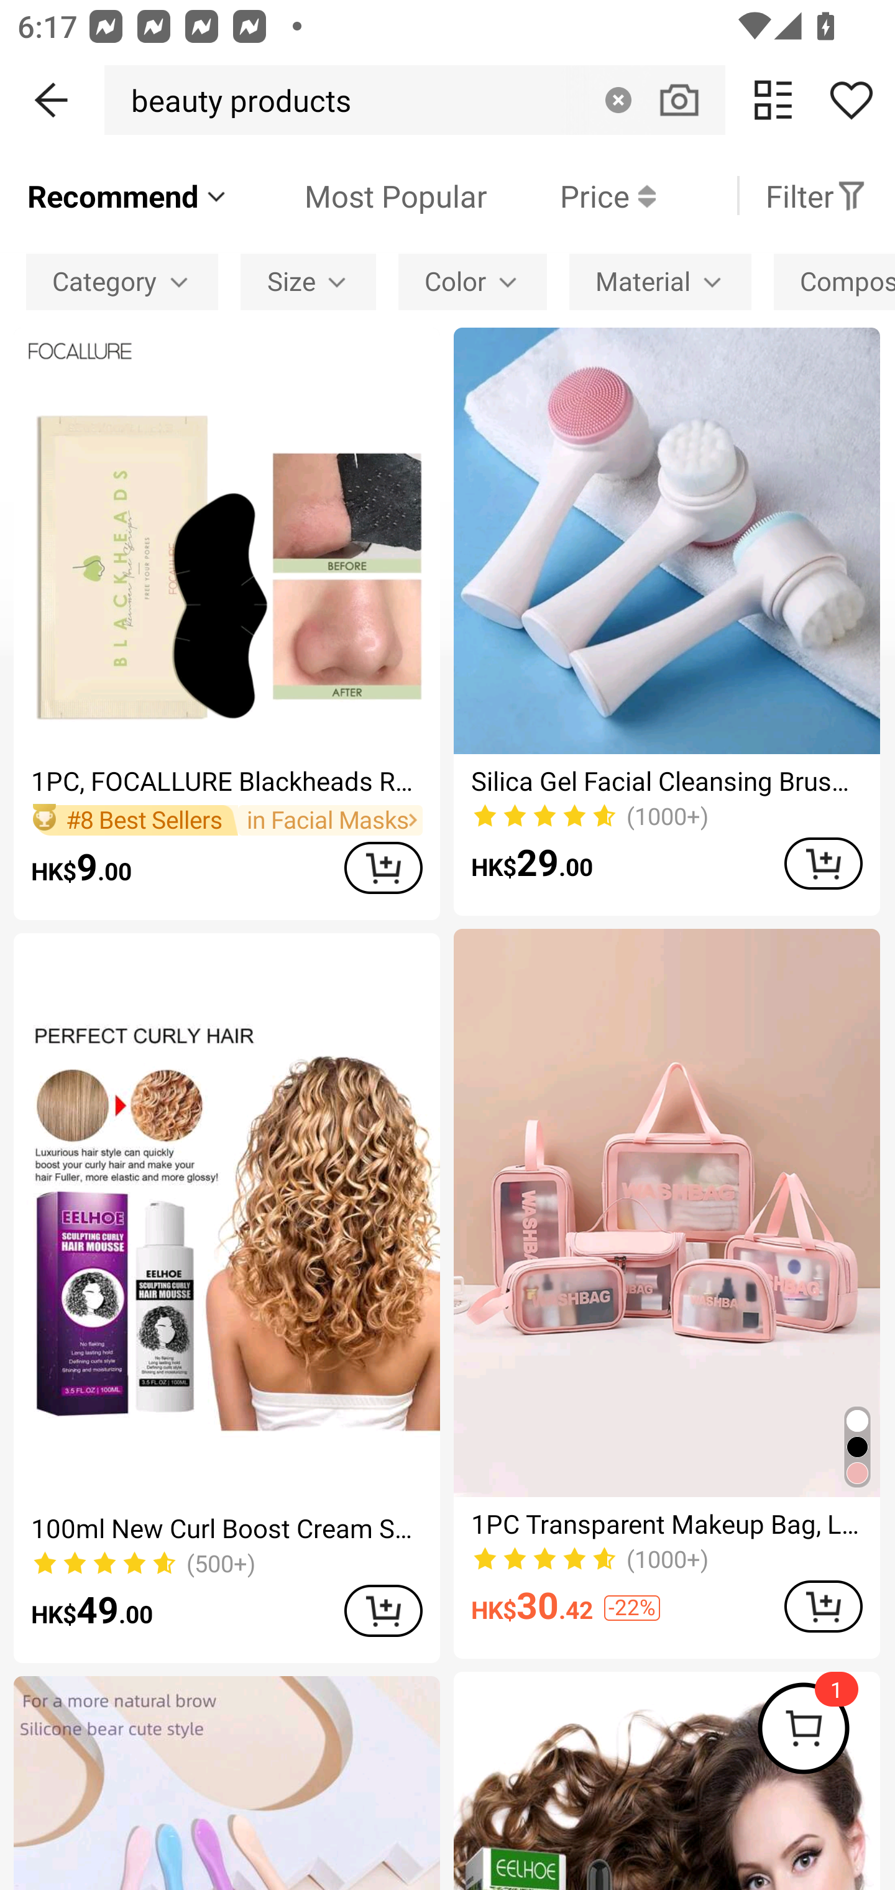  I want to click on Clear, so click(618, 99).